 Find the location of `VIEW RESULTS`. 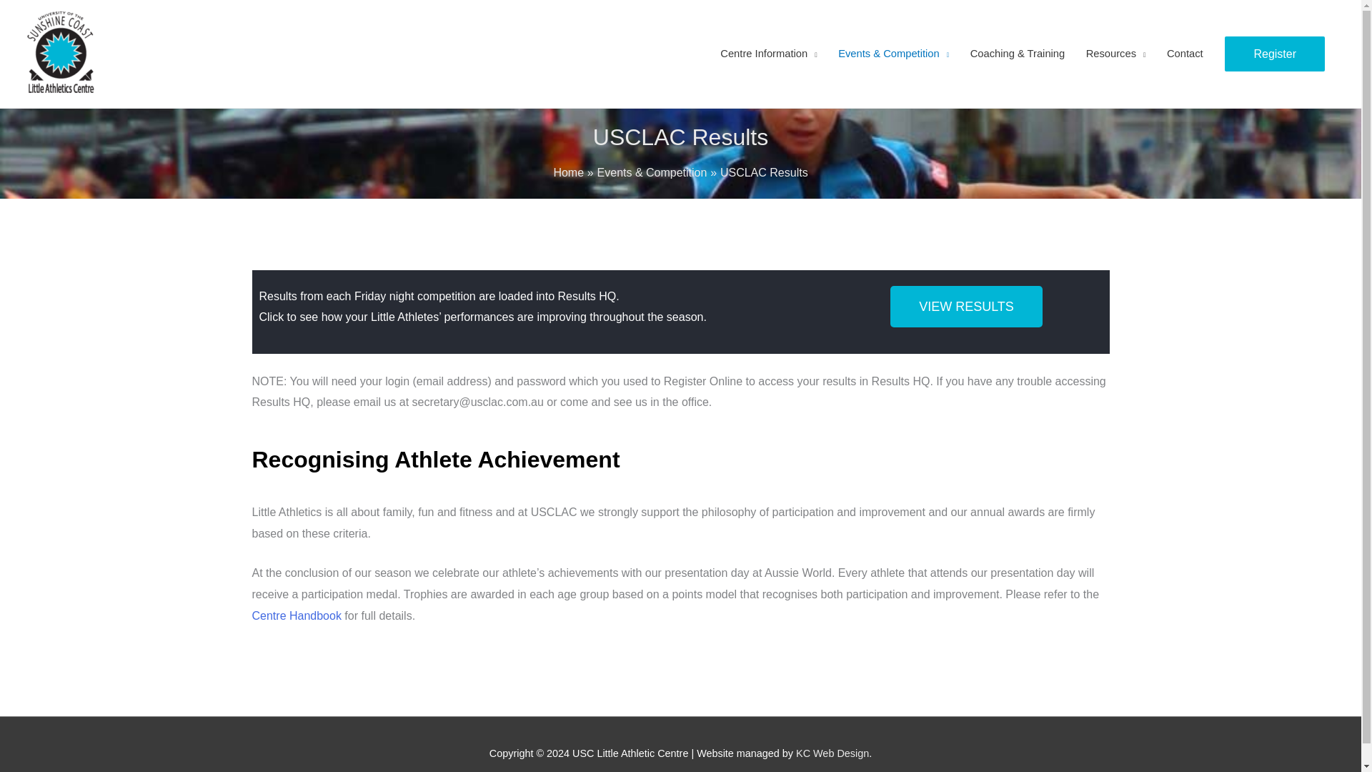

VIEW RESULTS is located at coordinates (966, 306).